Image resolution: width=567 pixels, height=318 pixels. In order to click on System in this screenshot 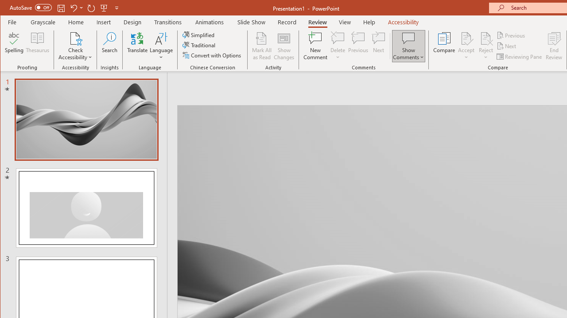, I will do `click(8, 8)`.